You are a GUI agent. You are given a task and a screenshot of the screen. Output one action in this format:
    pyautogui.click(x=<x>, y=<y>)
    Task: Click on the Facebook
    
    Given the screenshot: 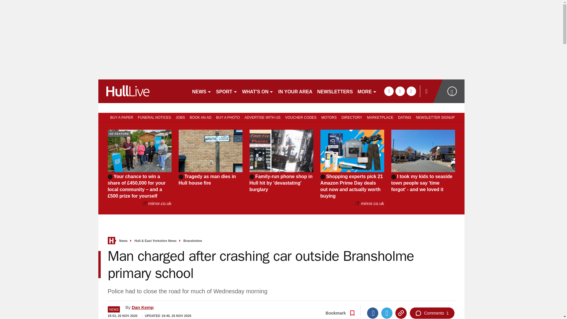 What is the action you would take?
    pyautogui.click(x=372, y=313)
    